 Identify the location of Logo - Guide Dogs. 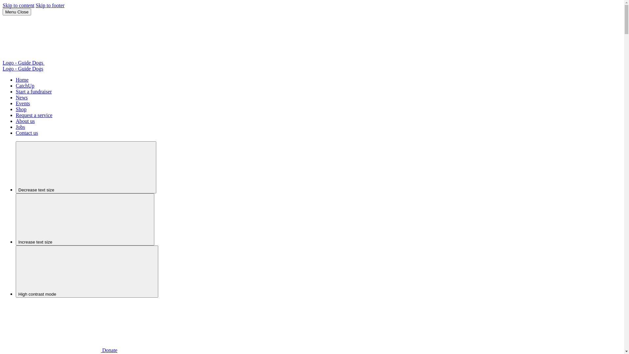
(73, 63).